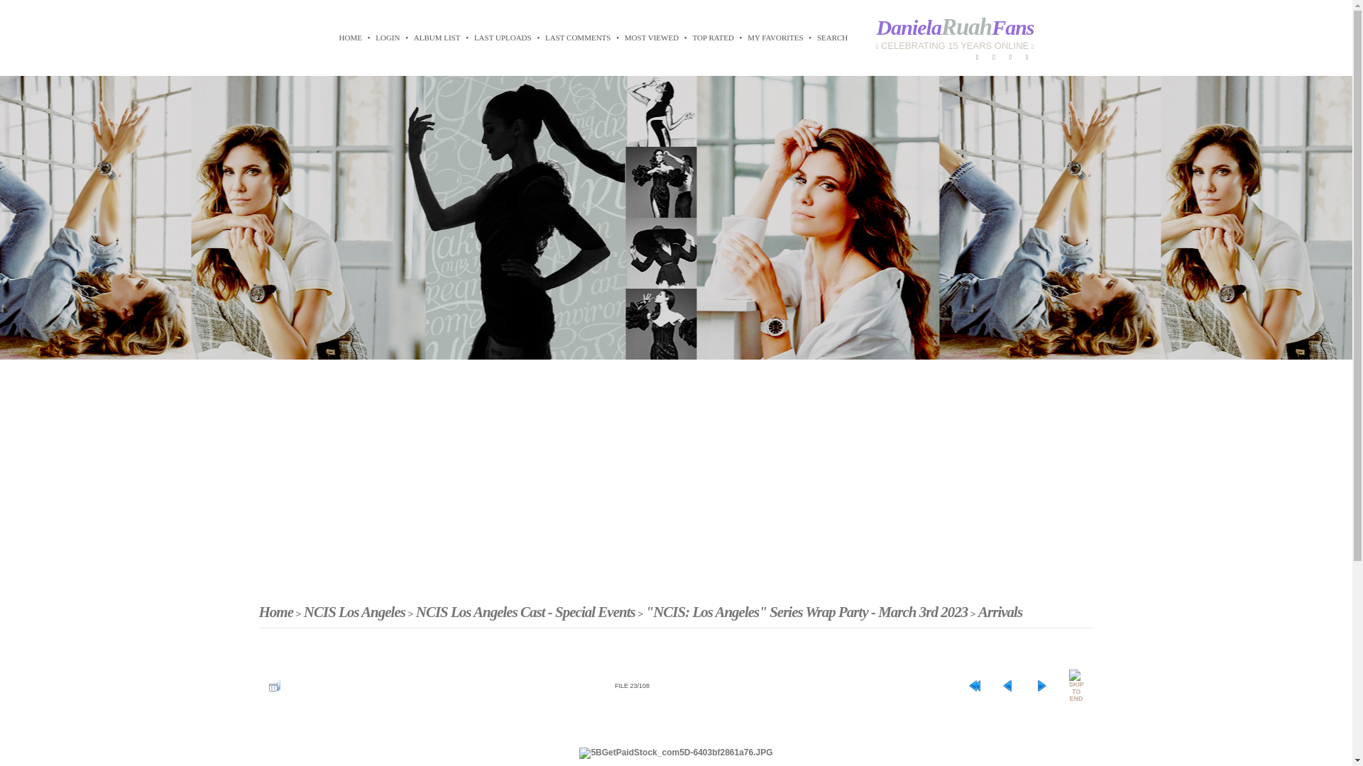 The height and width of the screenshot is (766, 1363). I want to click on LAST UPLOADS, so click(503, 37).